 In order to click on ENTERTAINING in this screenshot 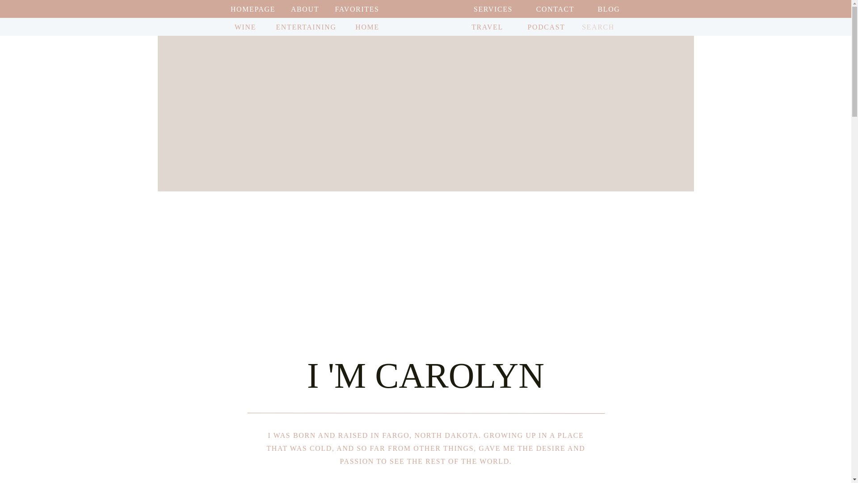, I will do `click(306, 27)`.